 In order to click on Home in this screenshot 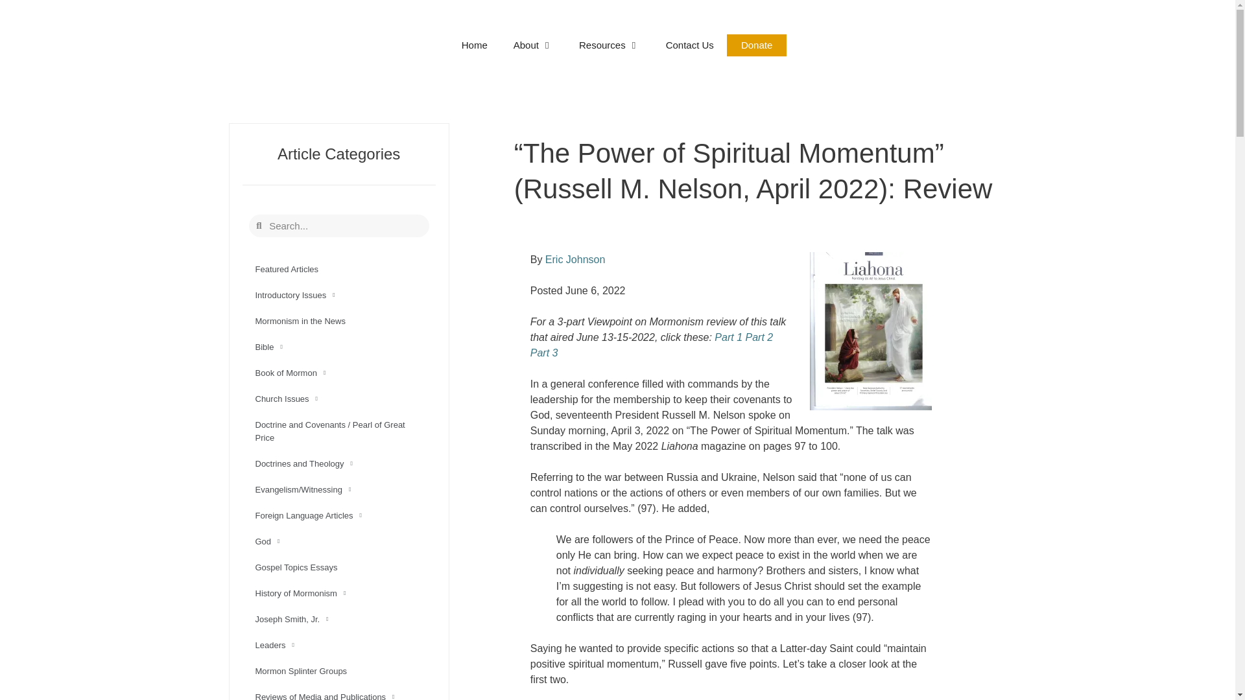, I will do `click(474, 45)`.